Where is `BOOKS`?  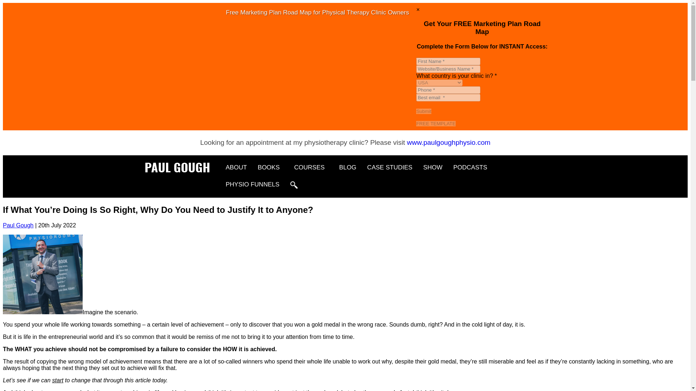
BOOKS is located at coordinates (270, 167).